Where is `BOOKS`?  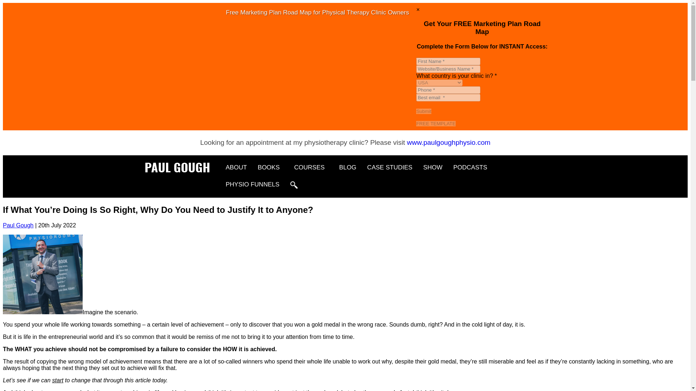
BOOKS is located at coordinates (270, 167).